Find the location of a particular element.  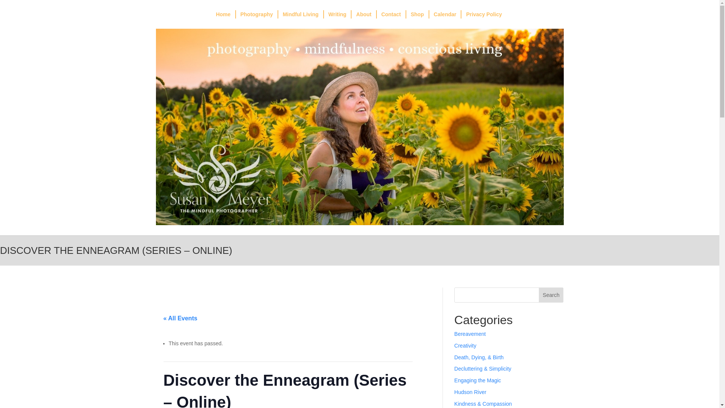

Contact is located at coordinates (391, 14).